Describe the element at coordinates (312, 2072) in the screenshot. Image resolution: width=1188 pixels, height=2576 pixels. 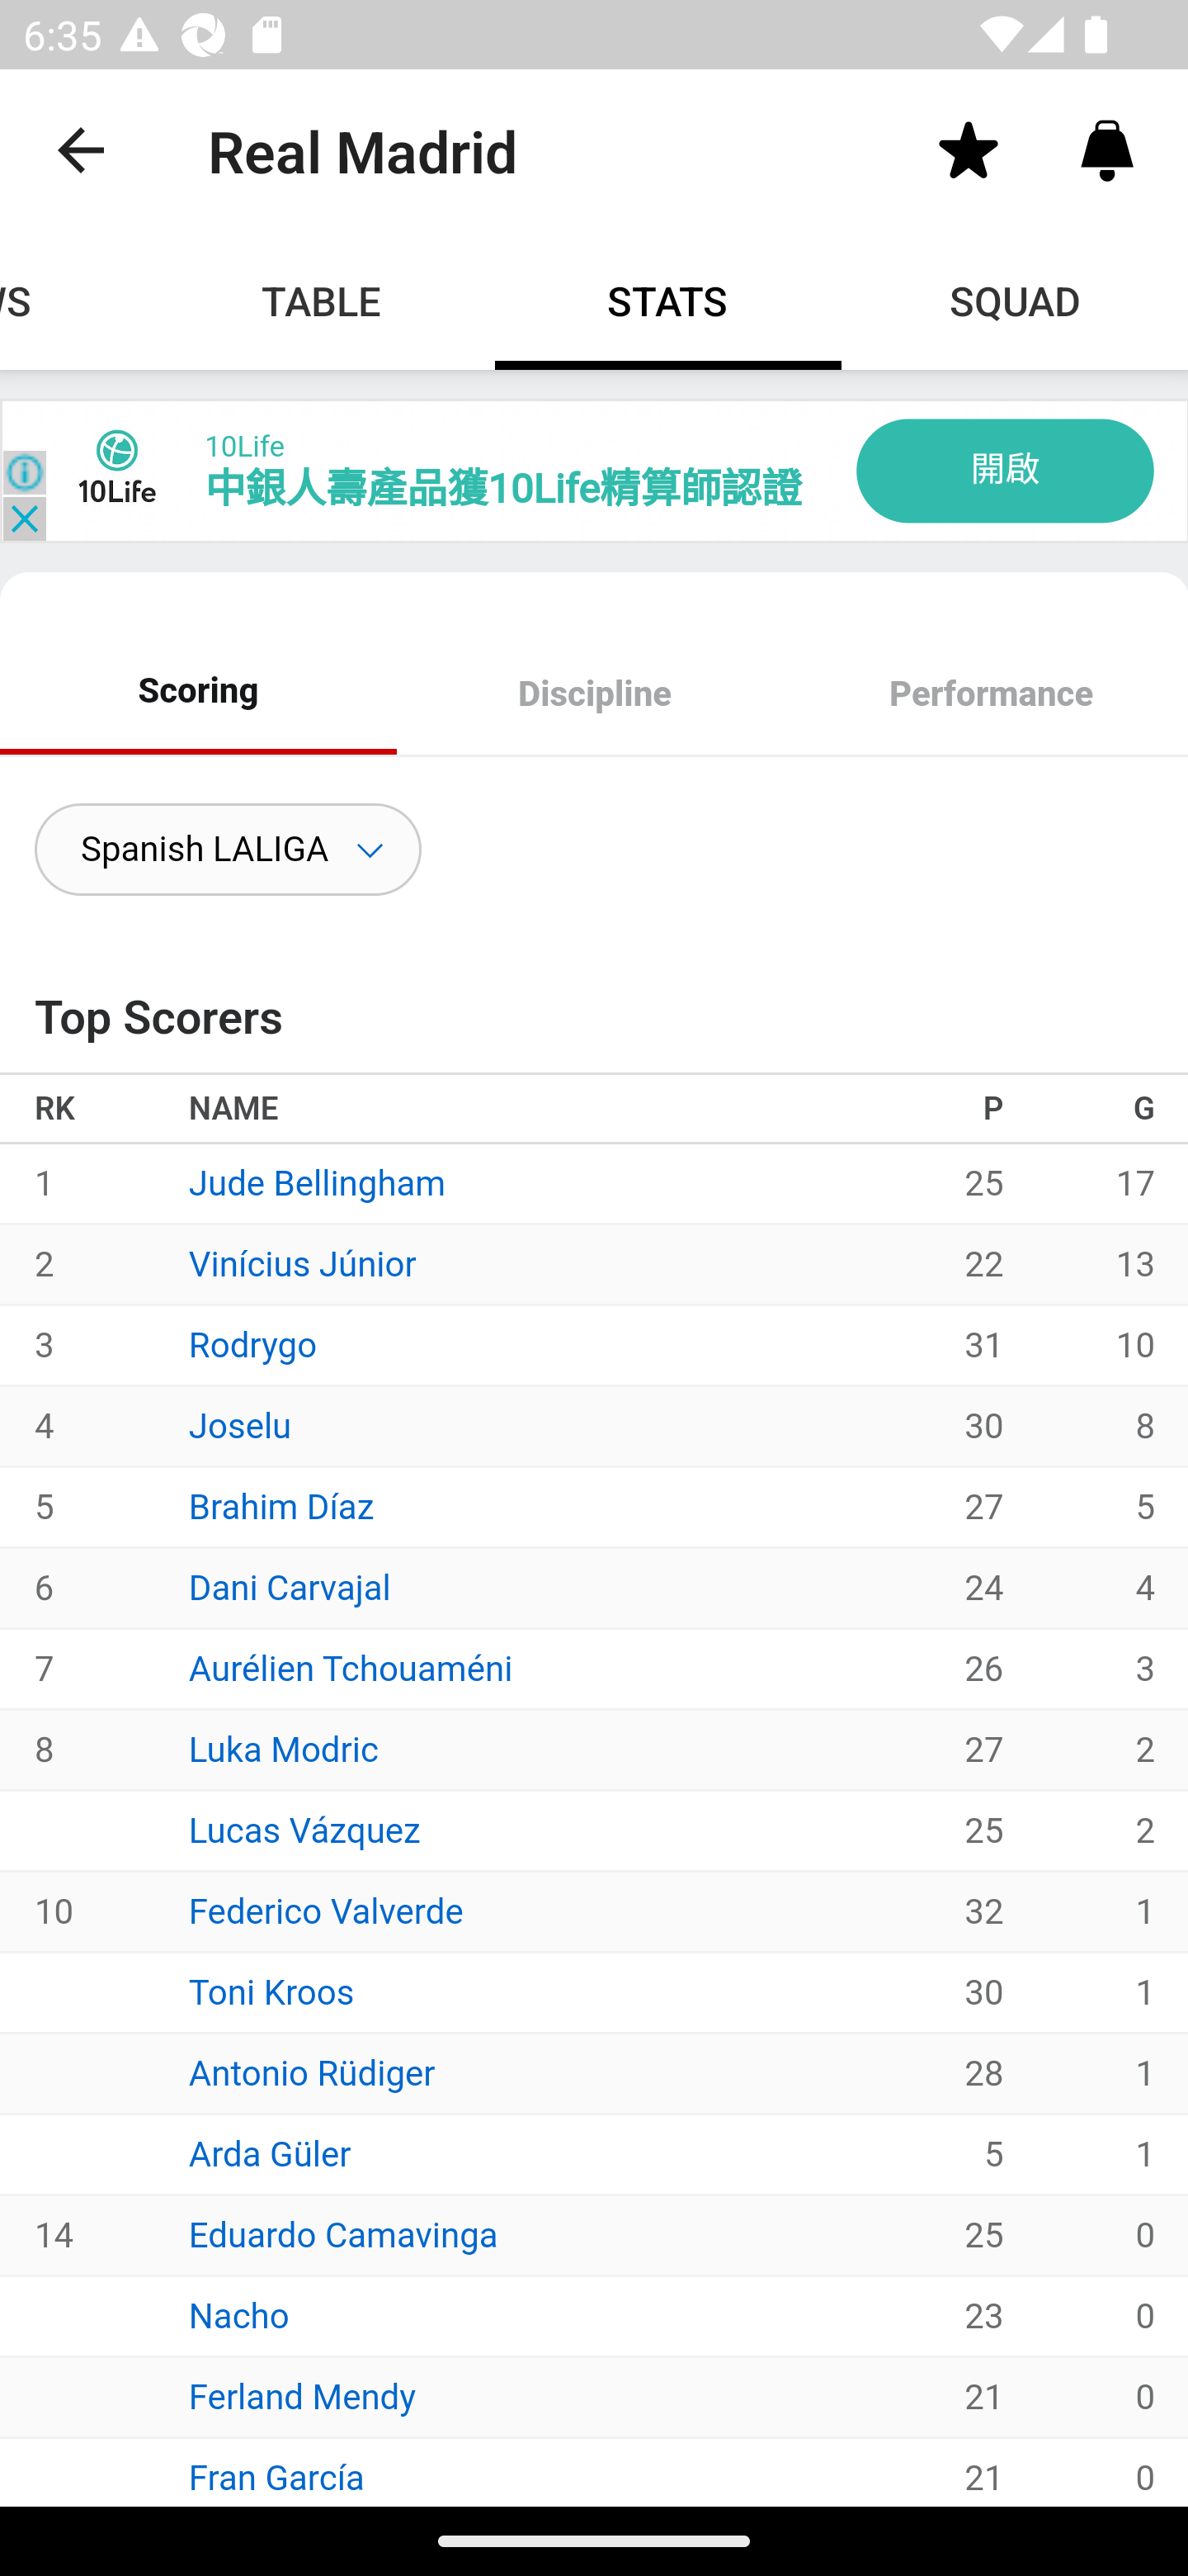
I see `Antonio Rüdiger` at that location.